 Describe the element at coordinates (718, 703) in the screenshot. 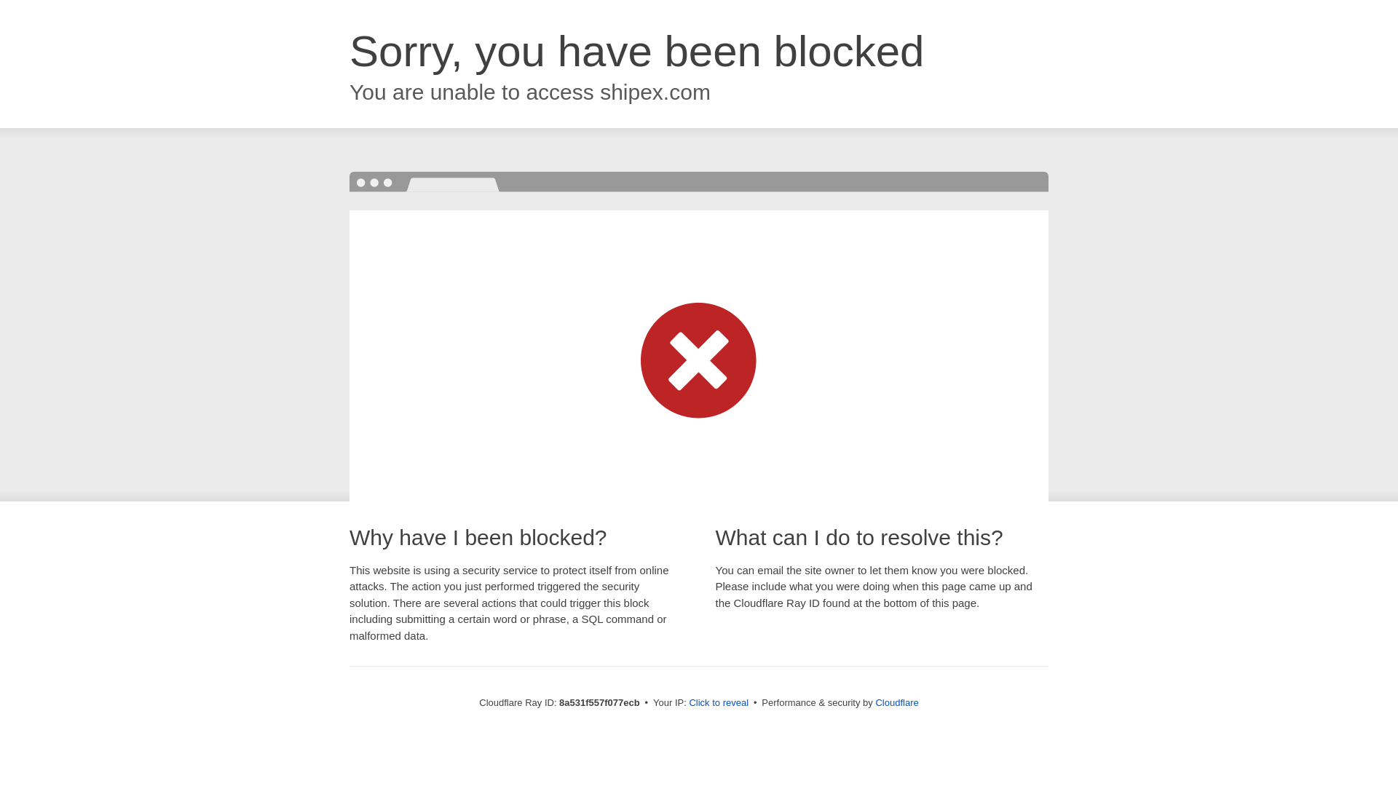

I see `Click to reveal` at that location.